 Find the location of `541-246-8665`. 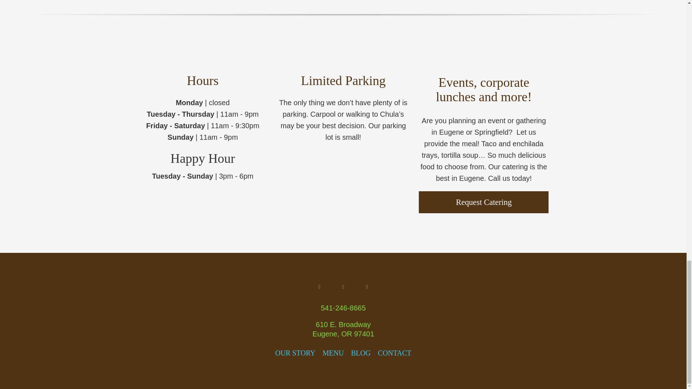

541-246-8665 is located at coordinates (343, 308).